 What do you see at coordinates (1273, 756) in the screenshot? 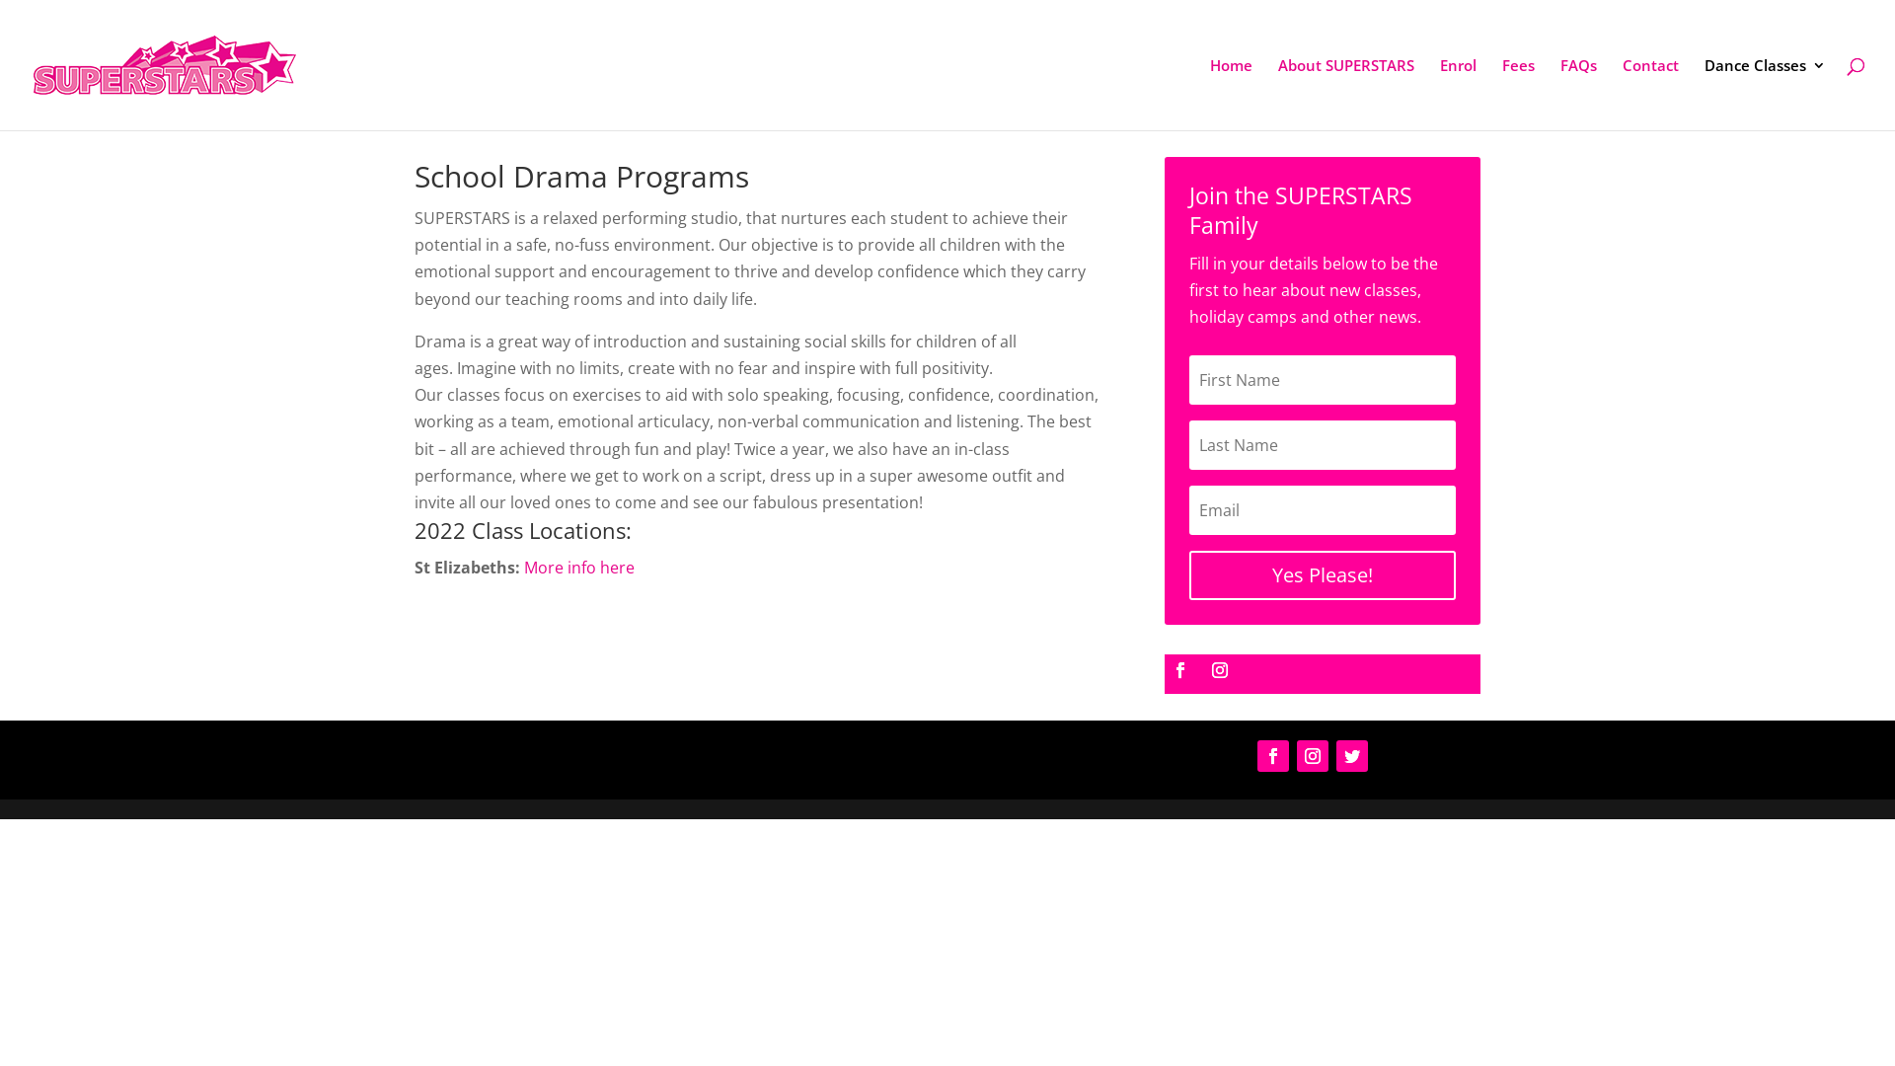
I see `Follow on Facebook` at bounding box center [1273, 756].